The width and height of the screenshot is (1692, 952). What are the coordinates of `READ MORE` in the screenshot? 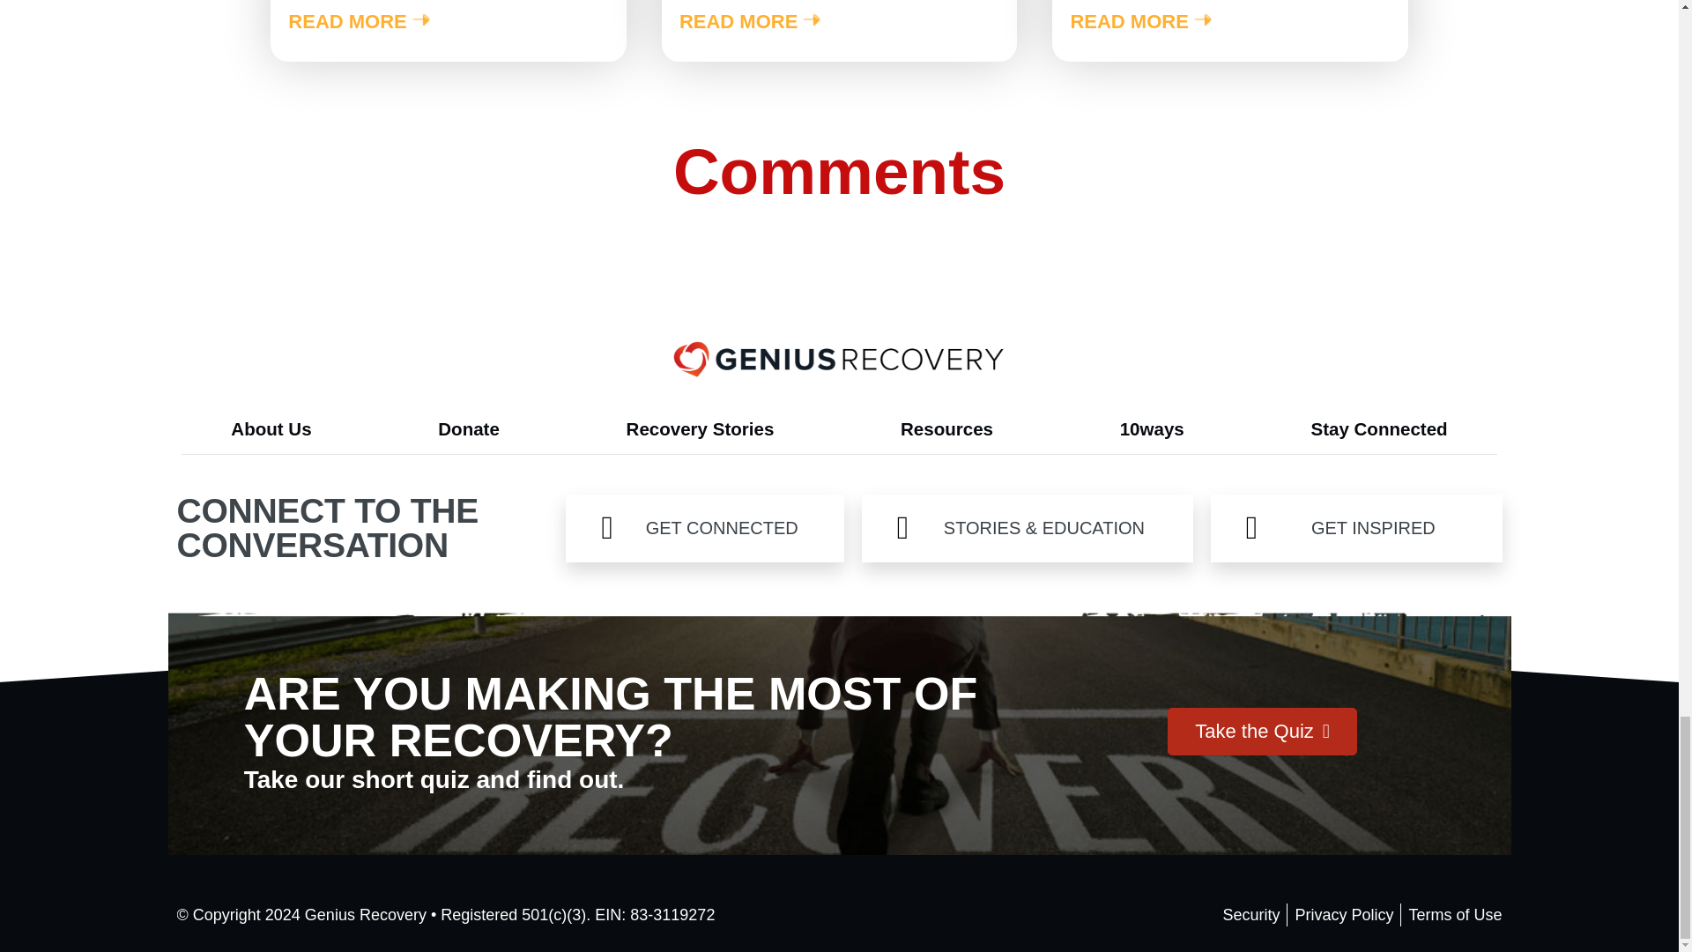 It's located at (361, 22).